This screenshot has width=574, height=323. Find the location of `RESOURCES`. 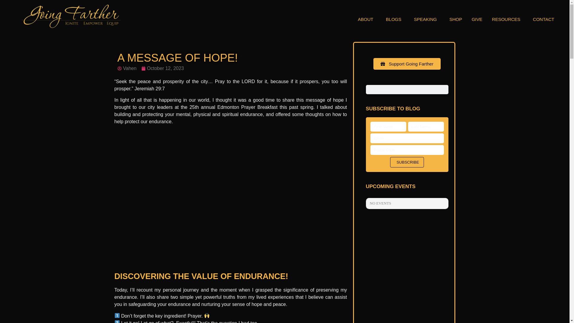

RESOURCES is located at coordinates (508, 19).